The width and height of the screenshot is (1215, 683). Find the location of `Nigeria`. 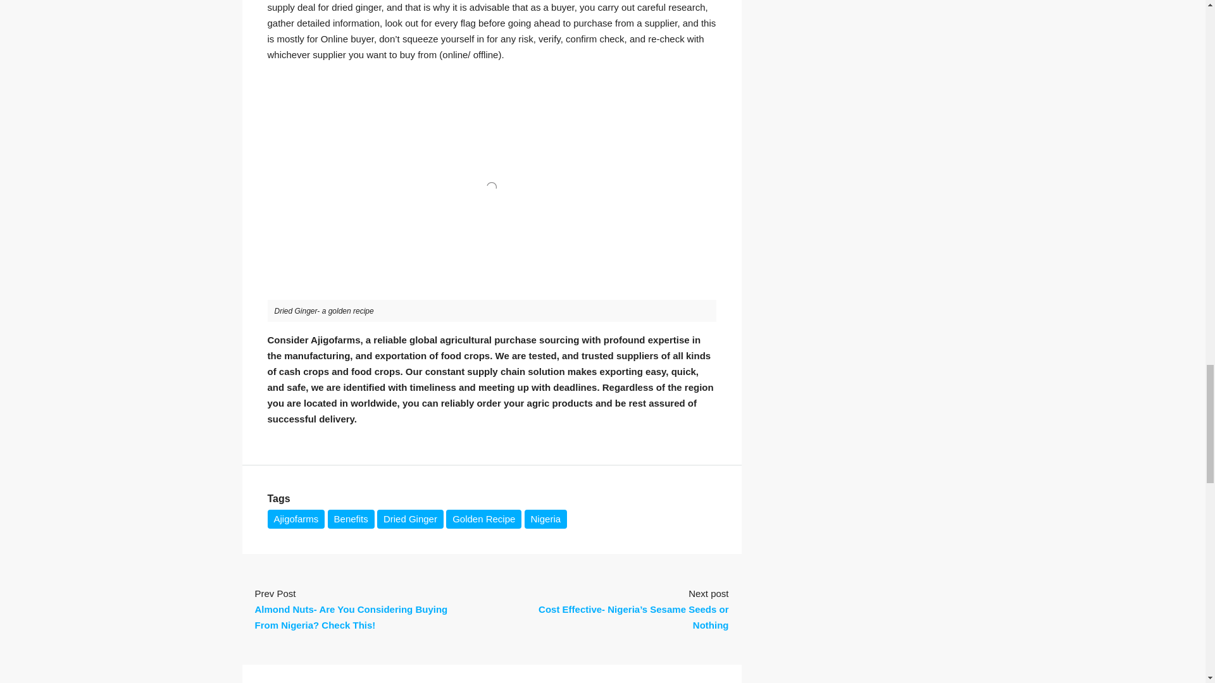

Nigeria is located at coordinates (545, 519).